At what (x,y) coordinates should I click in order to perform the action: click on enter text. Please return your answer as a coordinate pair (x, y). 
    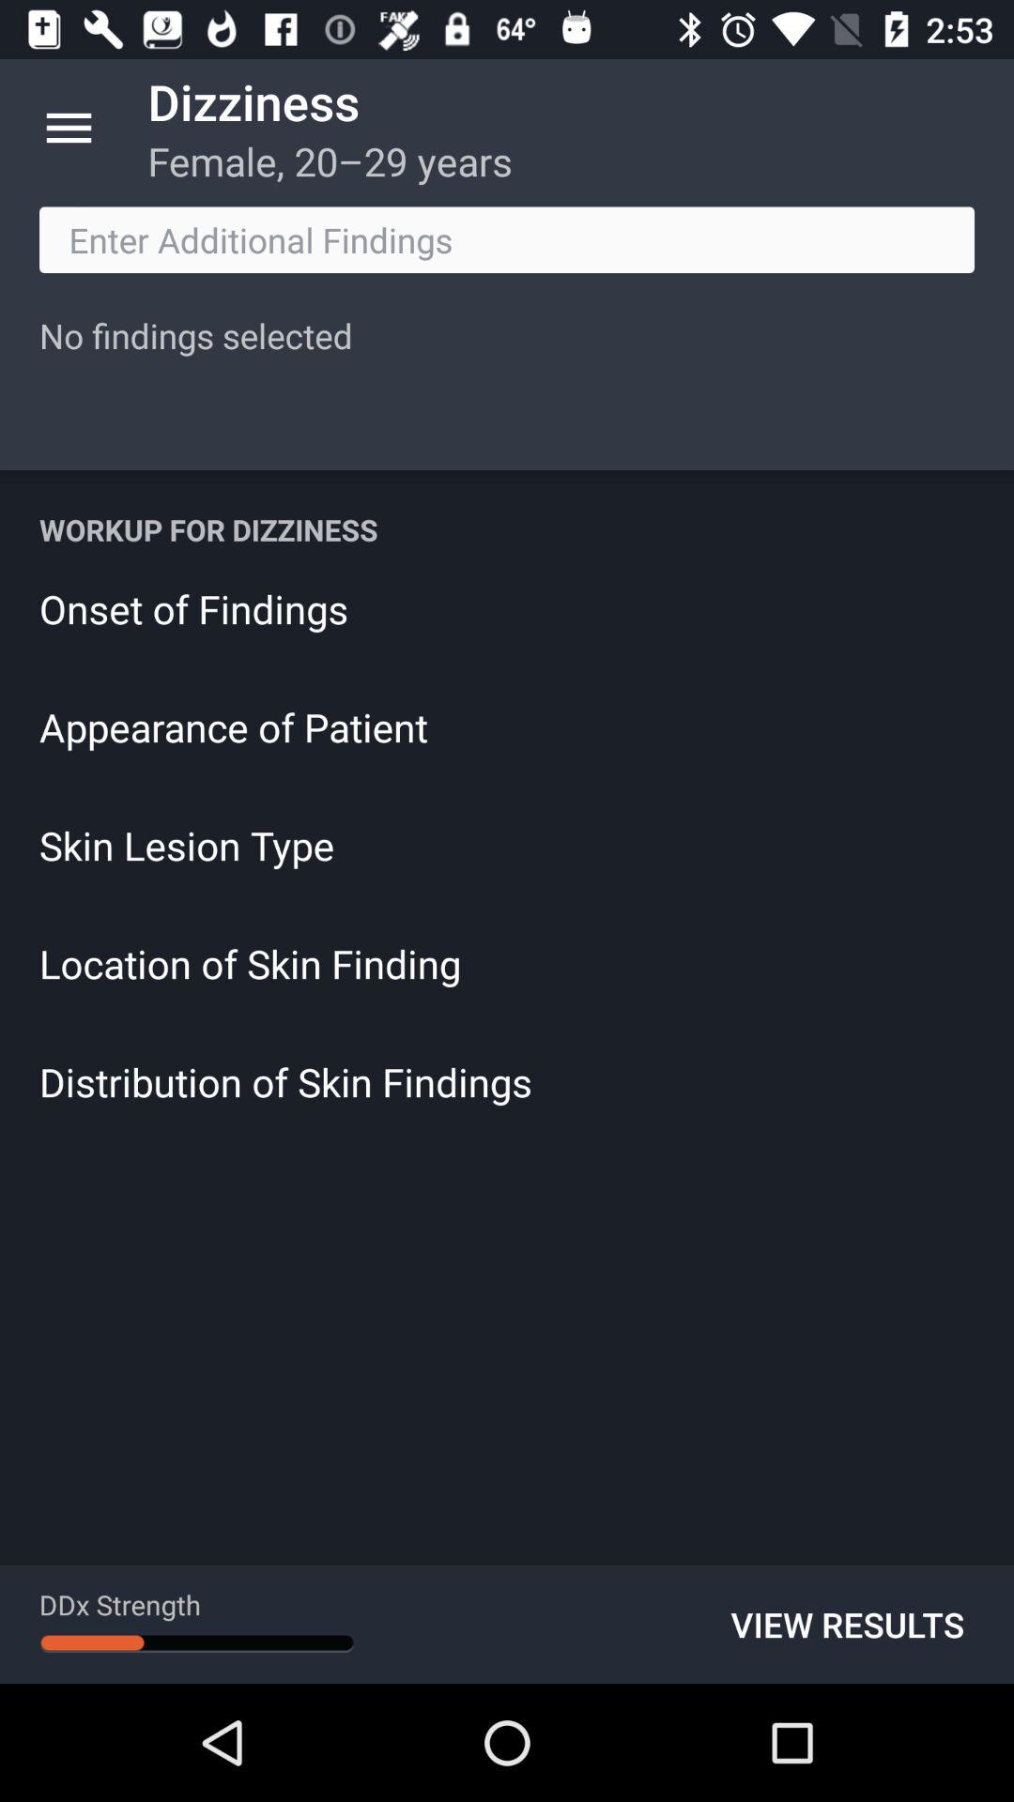
    Looking at the image, I should click on (507, 240).